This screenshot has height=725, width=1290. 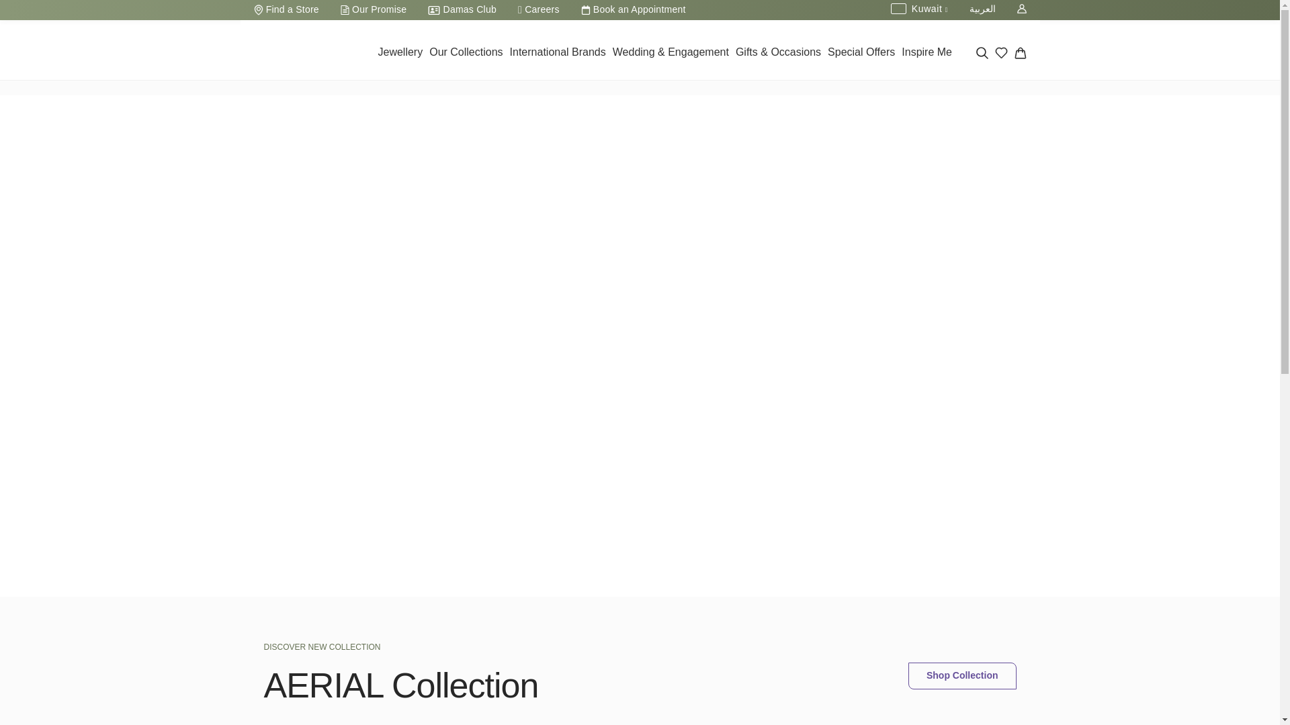 I want to click on Careers, so click(x=538, y=10).